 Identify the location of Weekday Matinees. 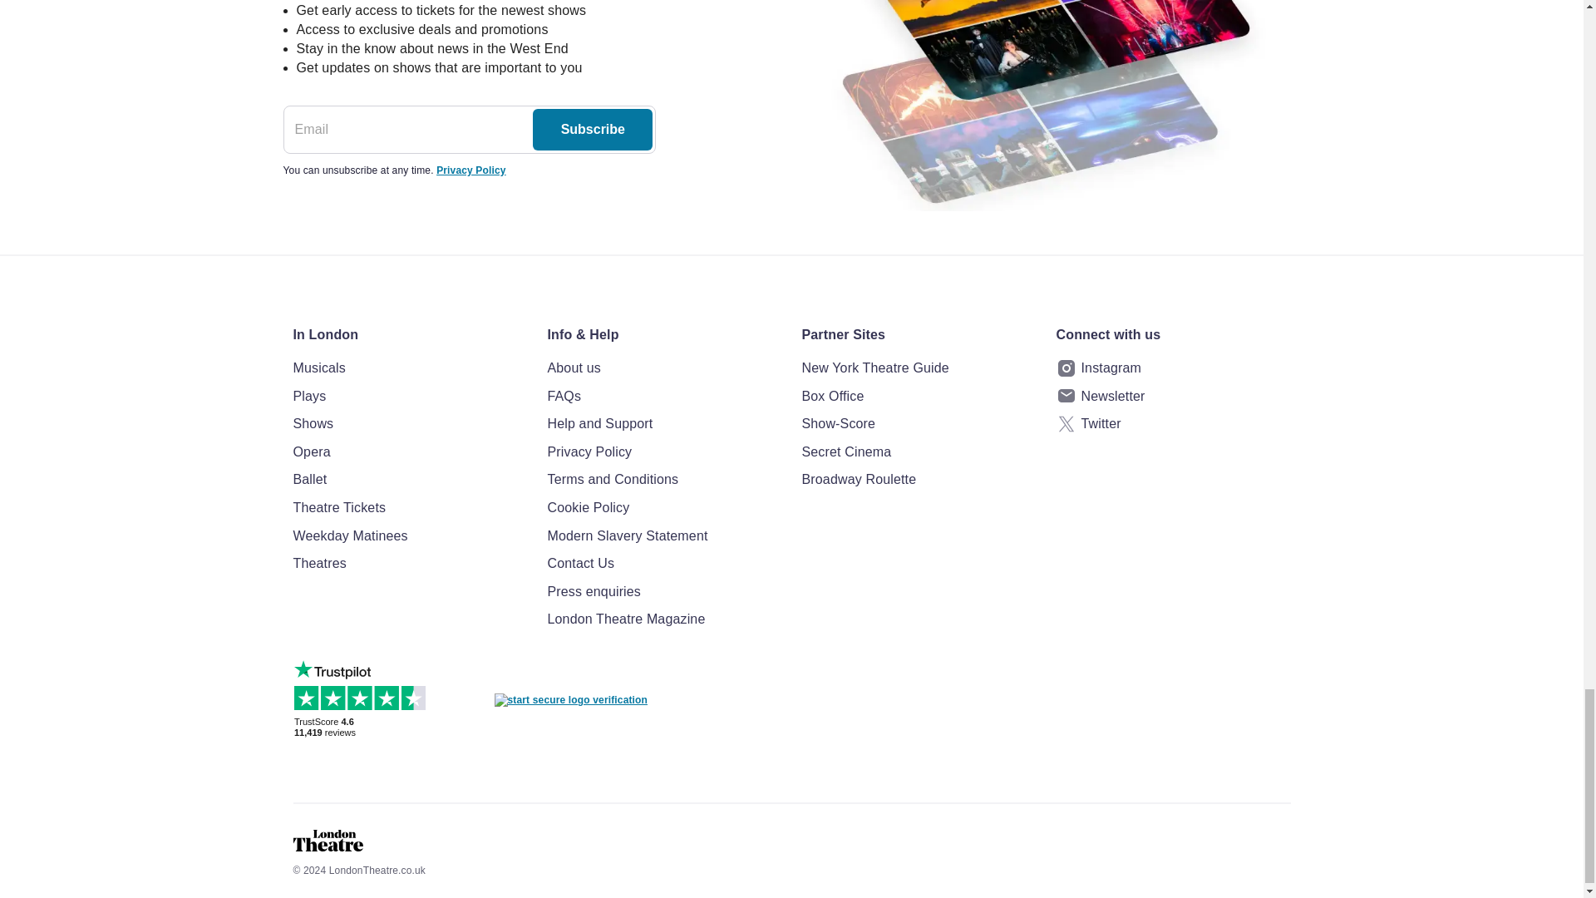
(409, 535).